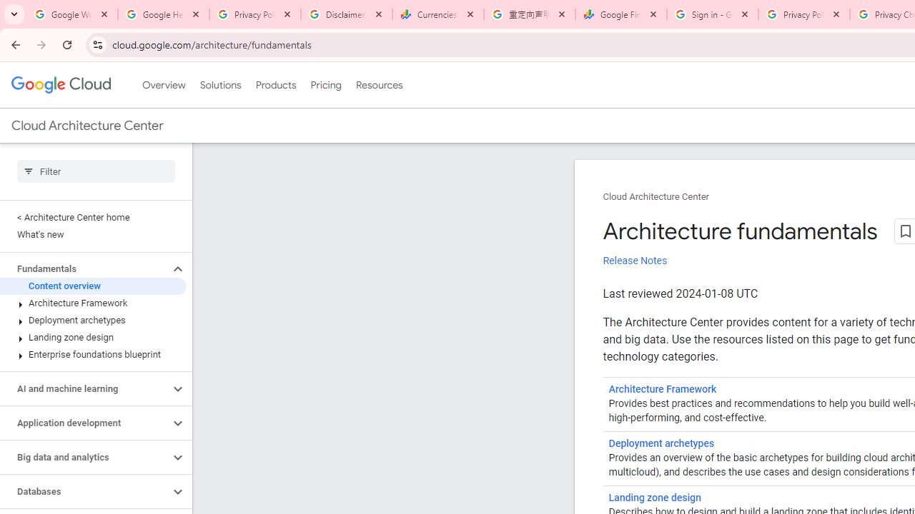  What do you see at coordinates (60, 84) in the screenshot?
I see `Google Cloud` at bounding box center [60, 84].